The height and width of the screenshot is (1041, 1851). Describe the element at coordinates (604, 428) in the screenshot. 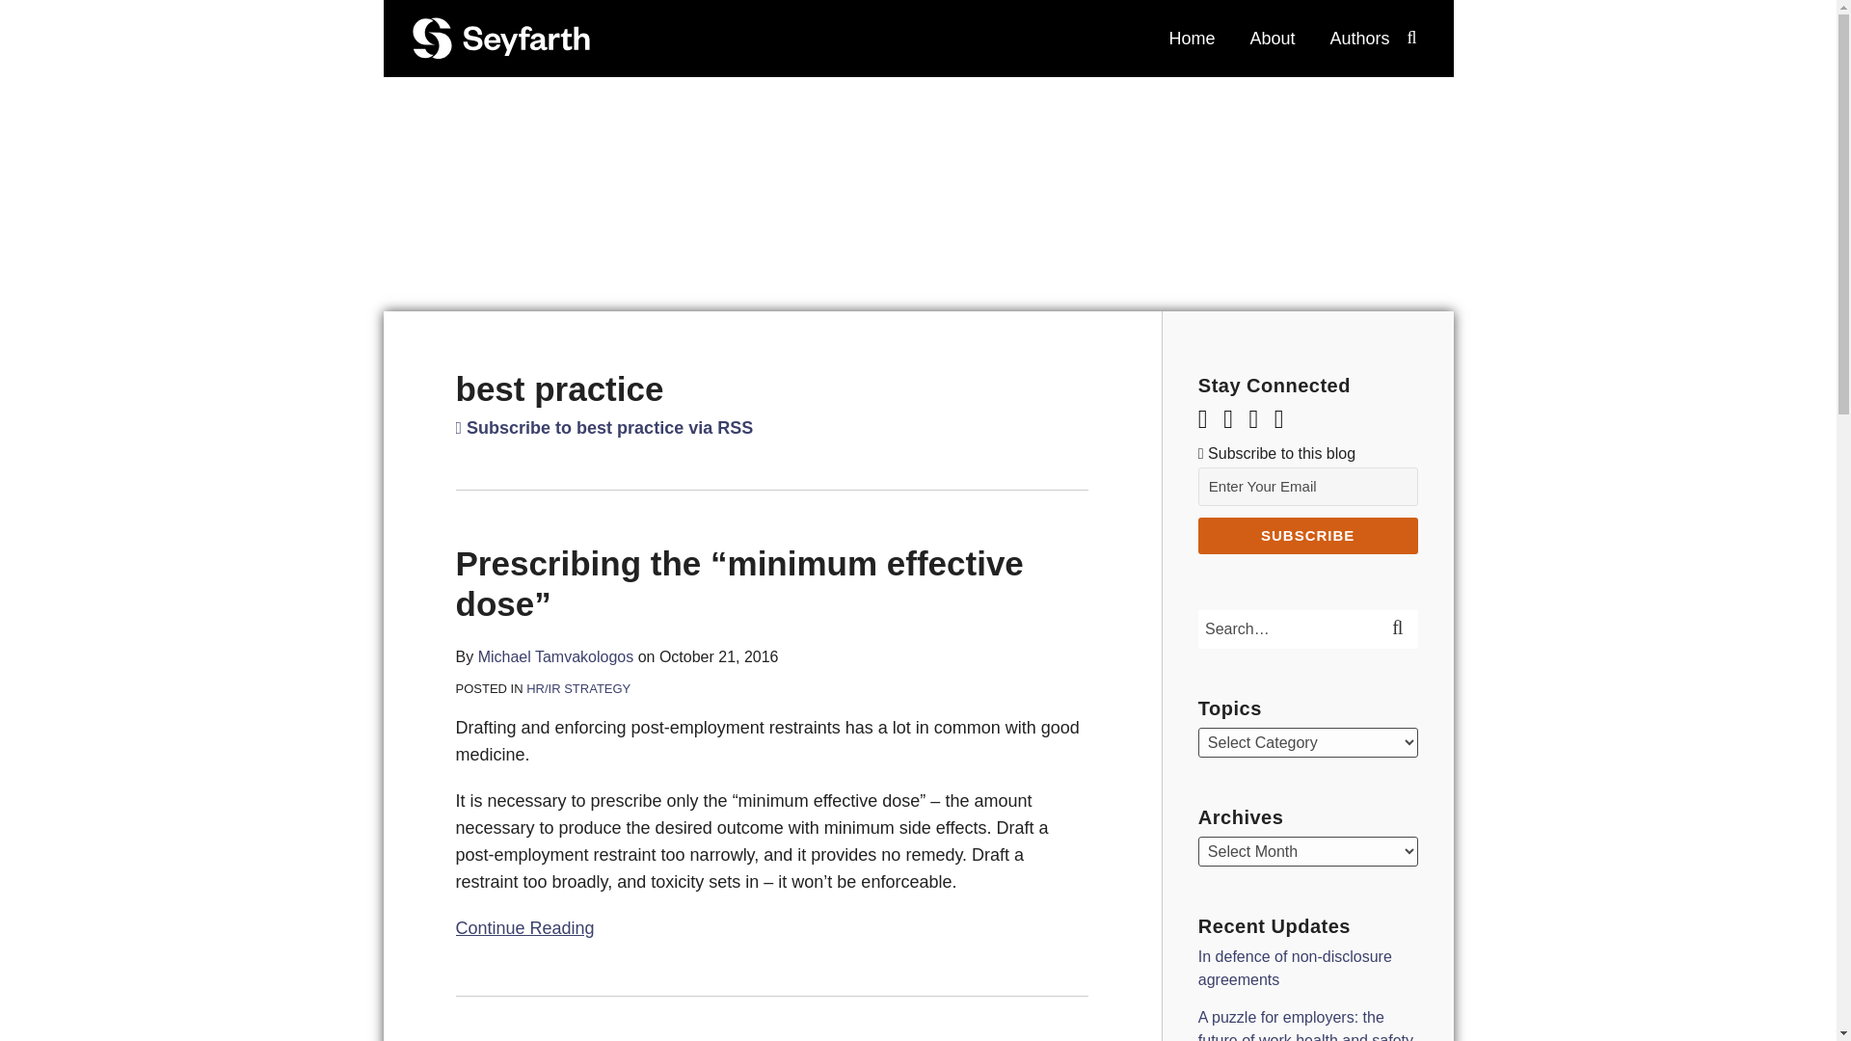

I see `Subscribe to best practice via RSS` at that location.